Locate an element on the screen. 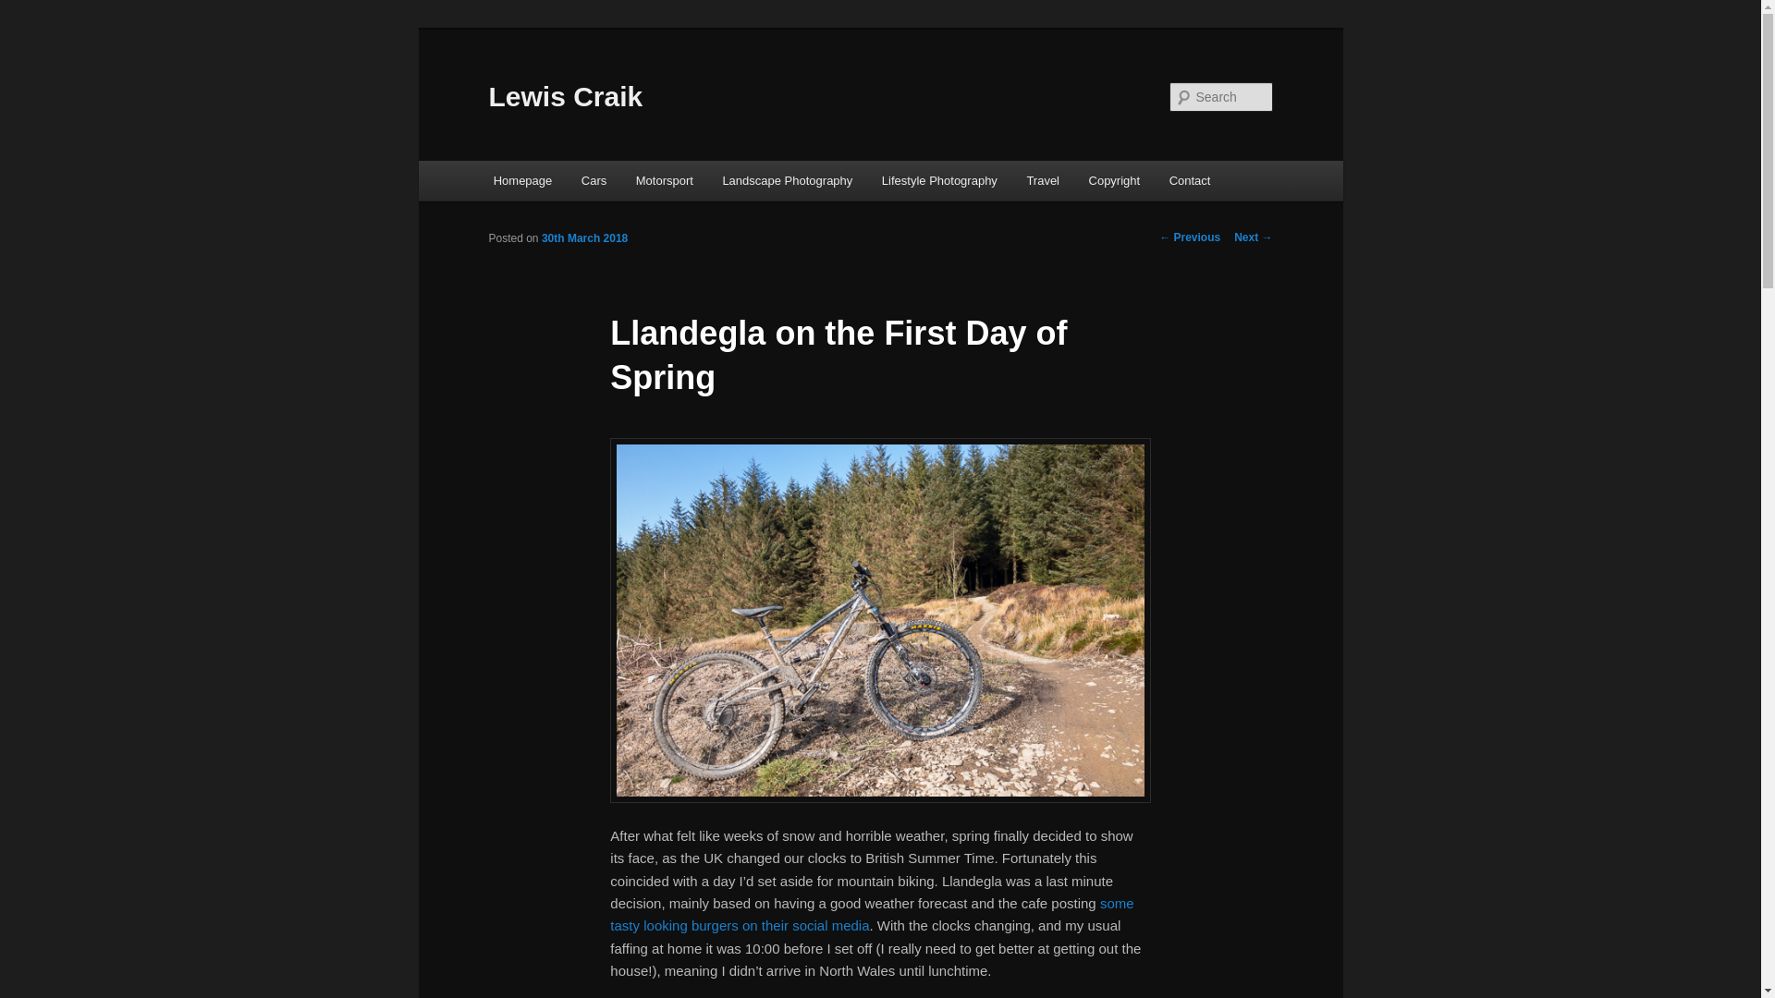 The width and height of the screenshot is (1775, 998). Travel is located at coordinates (1043, 180).